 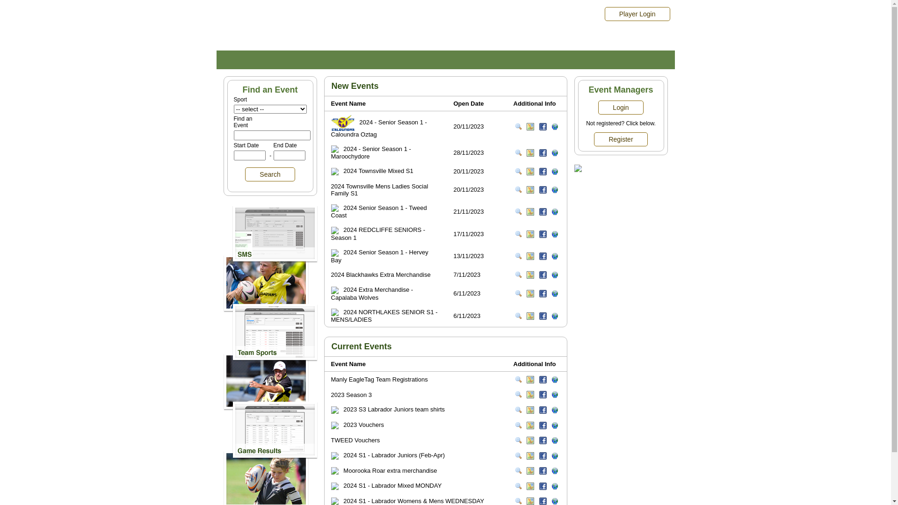 What do you see at coordinates (518, 190) in the screenshot?
I see `View Event Information` at bounding box center [518, 190].